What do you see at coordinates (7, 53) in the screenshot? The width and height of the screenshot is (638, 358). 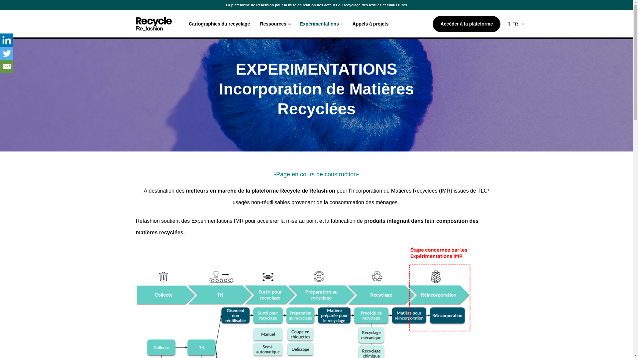 I see `Twitter` at bounding box center [7, 53].